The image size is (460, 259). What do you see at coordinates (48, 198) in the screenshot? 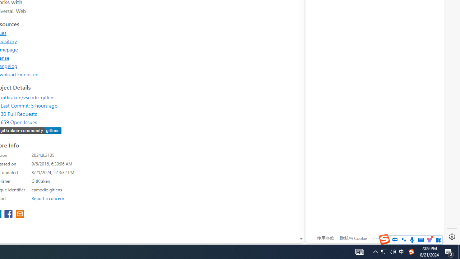
I see `Report a concern` at bounding box center [48, 198].